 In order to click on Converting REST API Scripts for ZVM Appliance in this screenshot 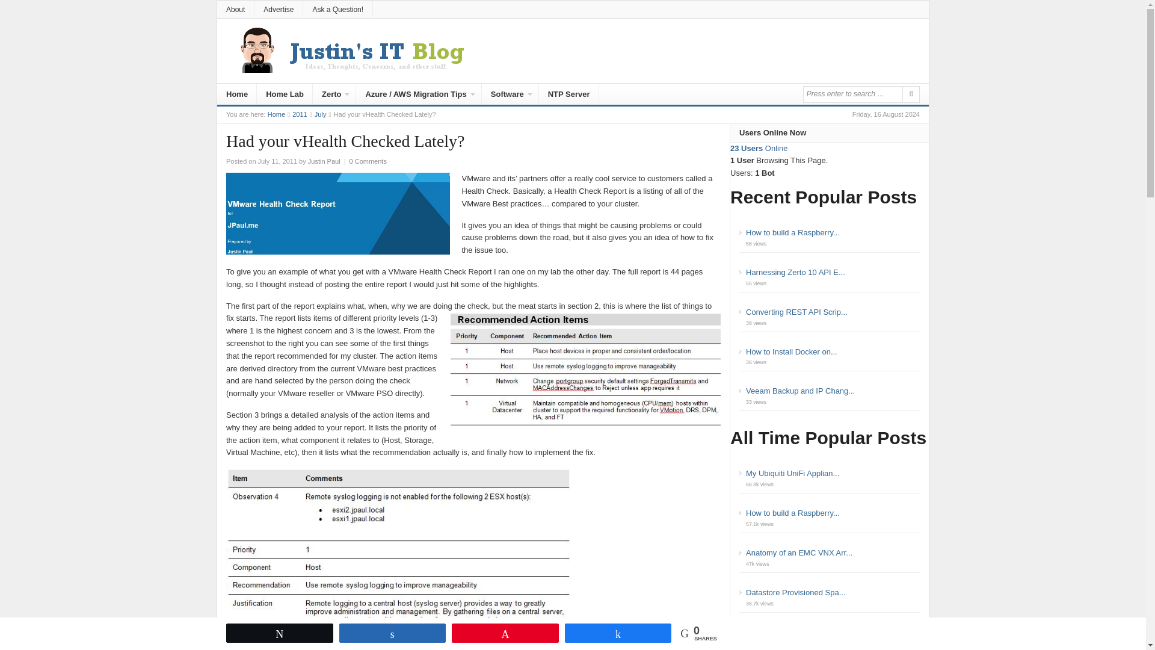, I will do `click(796, 312)`.